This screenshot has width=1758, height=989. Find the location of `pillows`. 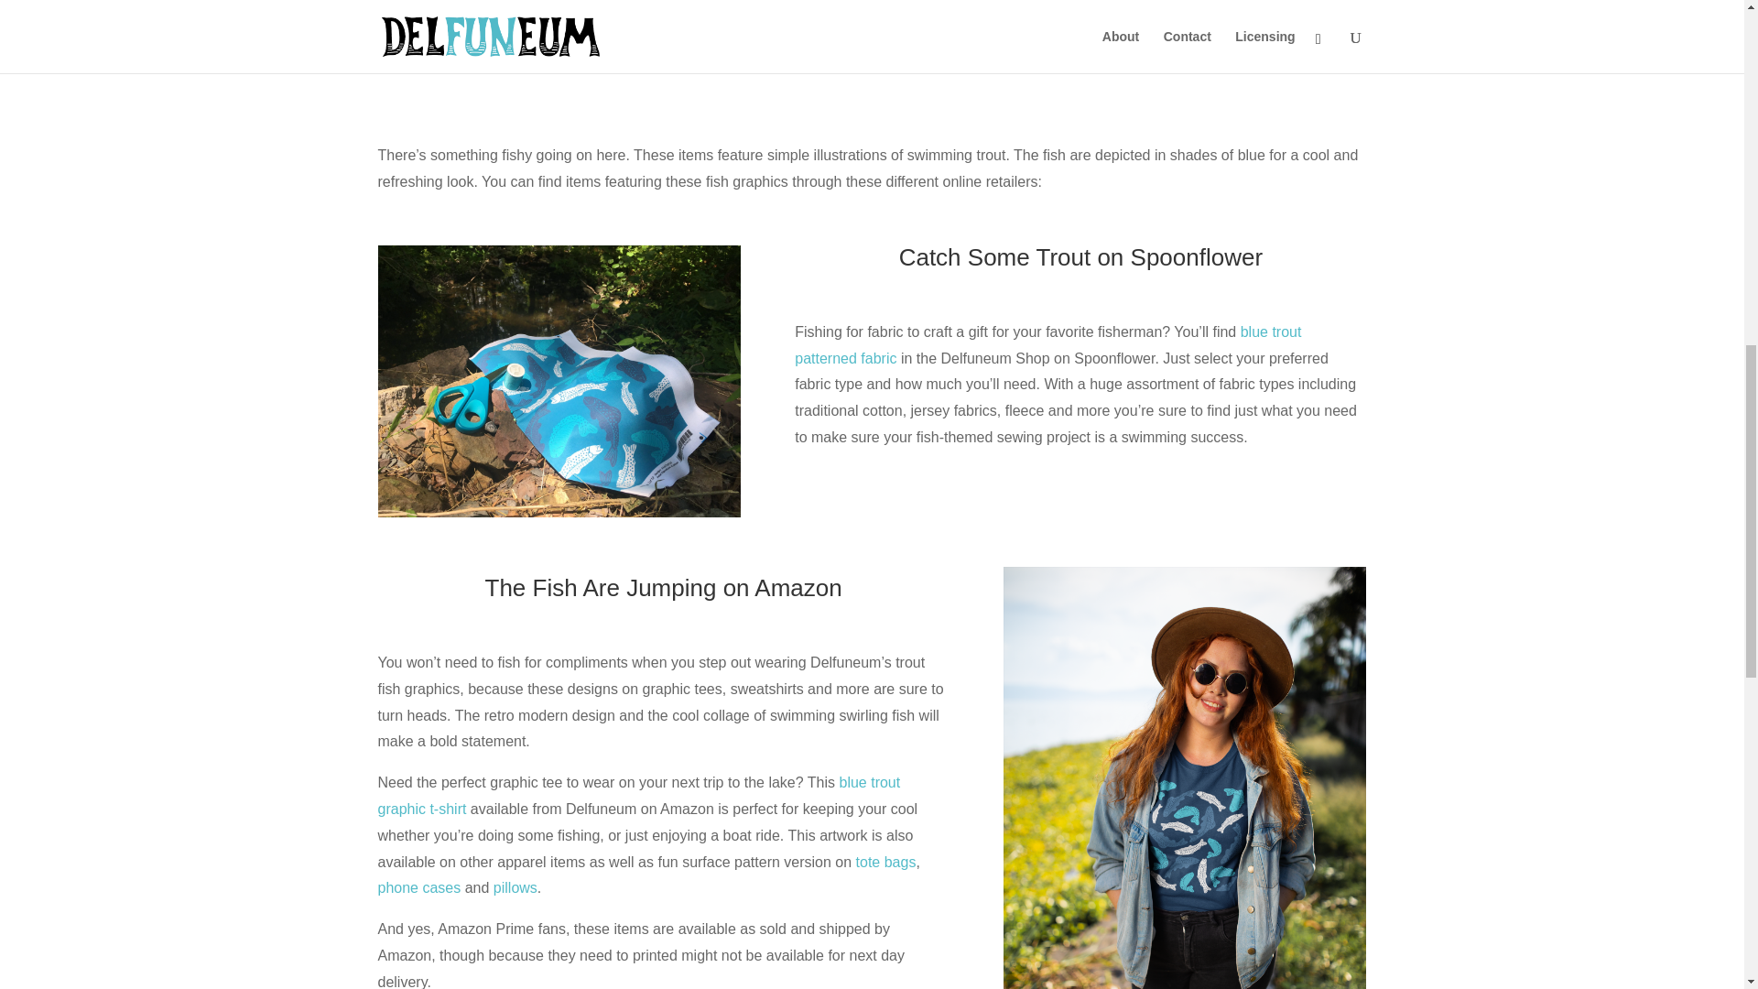

pillows is located at coordinates (515, 888).